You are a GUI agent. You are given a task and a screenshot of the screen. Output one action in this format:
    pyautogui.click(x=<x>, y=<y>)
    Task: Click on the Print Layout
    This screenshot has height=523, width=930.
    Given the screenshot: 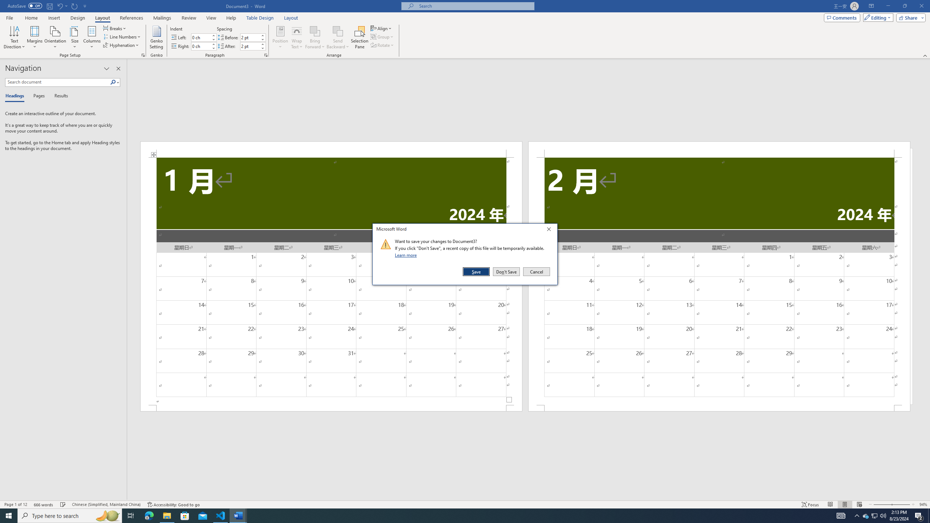 What is the action you would take?
    pyautogui.click(x=845, y=504)
    